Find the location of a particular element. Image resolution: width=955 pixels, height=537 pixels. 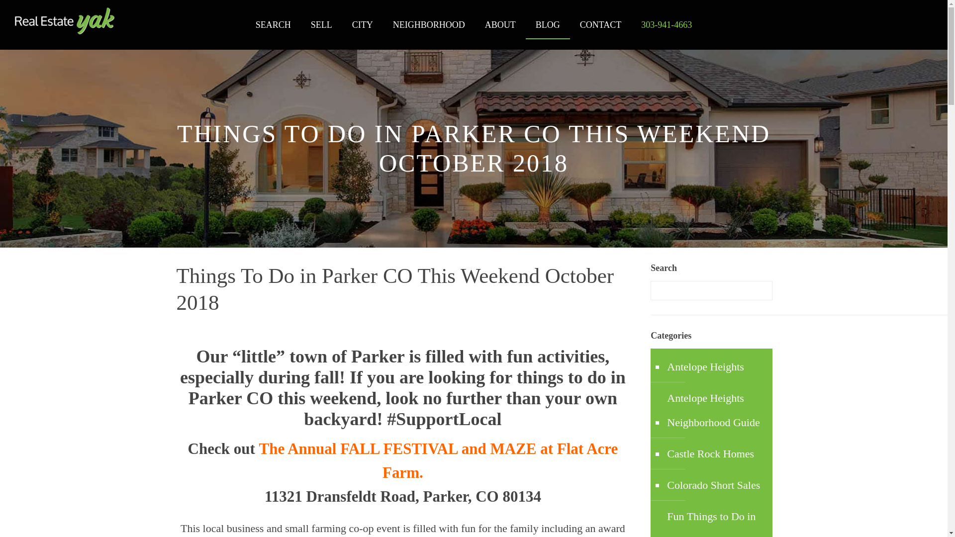

CONTACT is located at coordinates (601, 25).